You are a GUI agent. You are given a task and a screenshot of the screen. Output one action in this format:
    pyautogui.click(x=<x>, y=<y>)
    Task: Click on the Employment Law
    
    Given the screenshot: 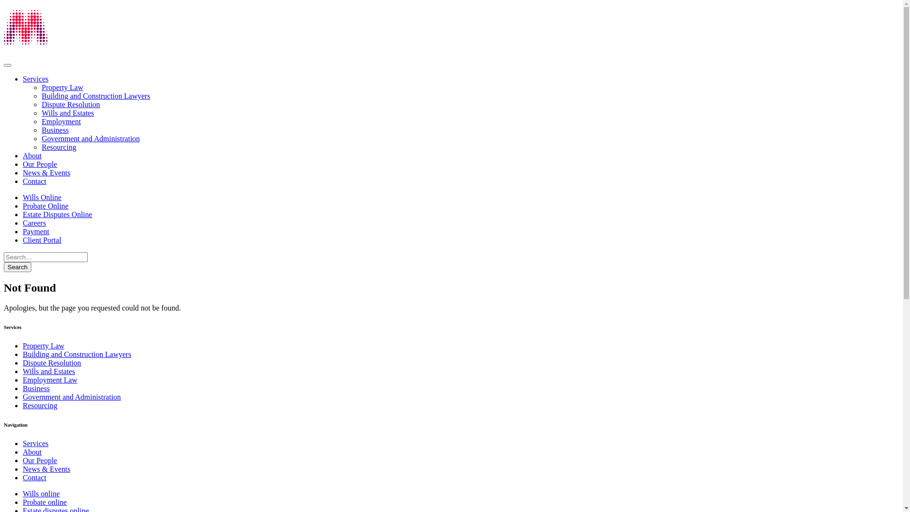 What is the action you would take?
    pyautogui.click(x=50, y=380)
    